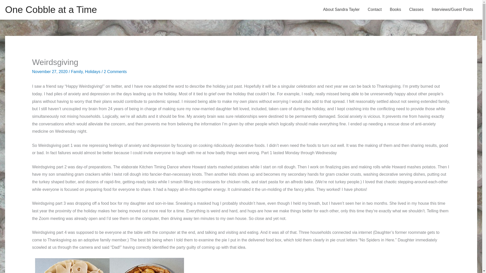 Image resolution: width=486 pixels, height=273 pixels. I want to click on Books, so click(395, 10).